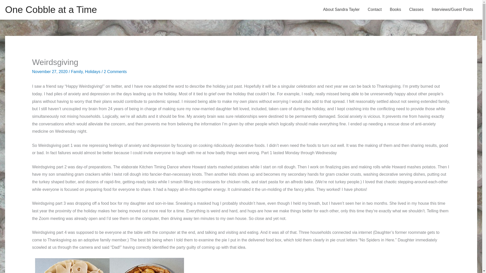 Image resolution: width=486 pixels, height=273 pixels. I want to click on Books, so click(395, 10).